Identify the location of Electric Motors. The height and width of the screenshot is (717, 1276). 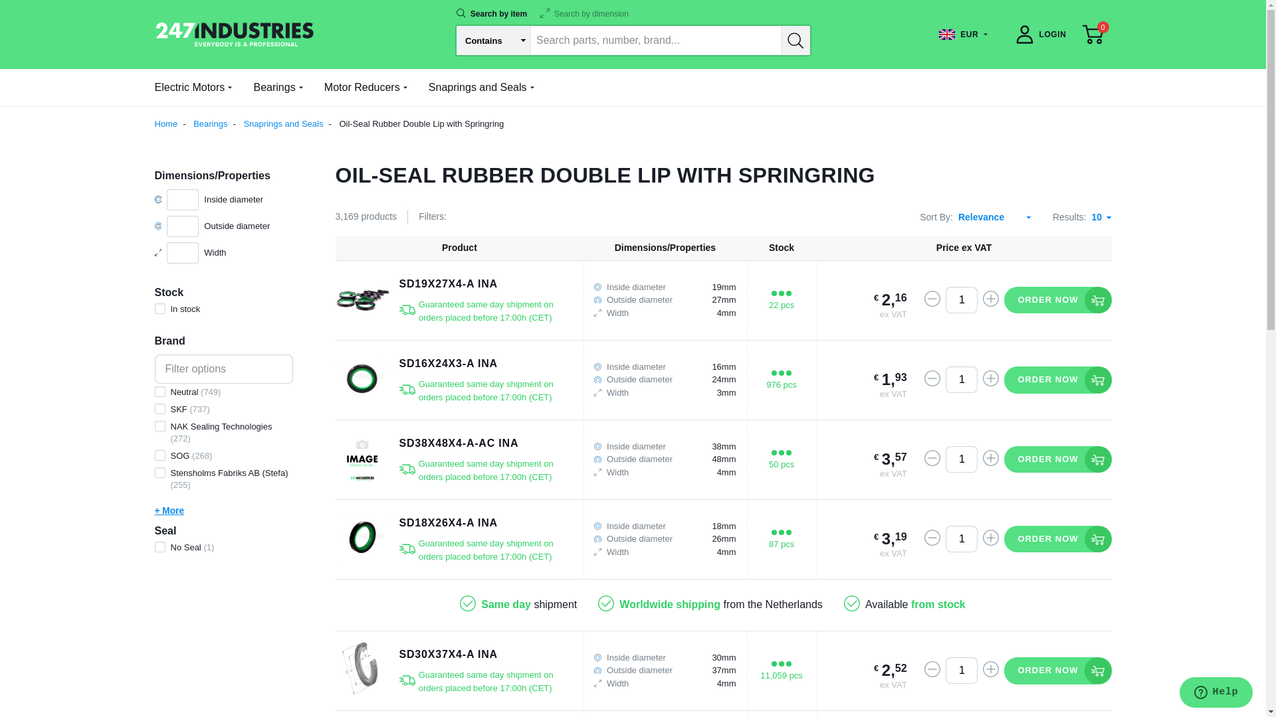
(193, 88).